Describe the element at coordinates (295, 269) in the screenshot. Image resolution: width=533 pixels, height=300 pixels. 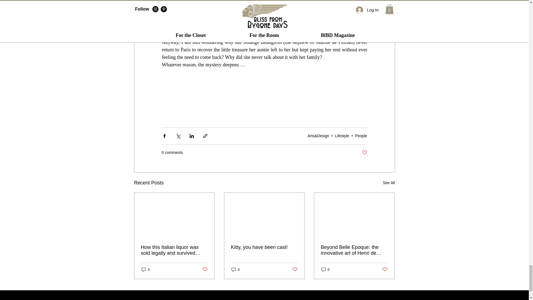
I see `Post not marked as liked` at that location.